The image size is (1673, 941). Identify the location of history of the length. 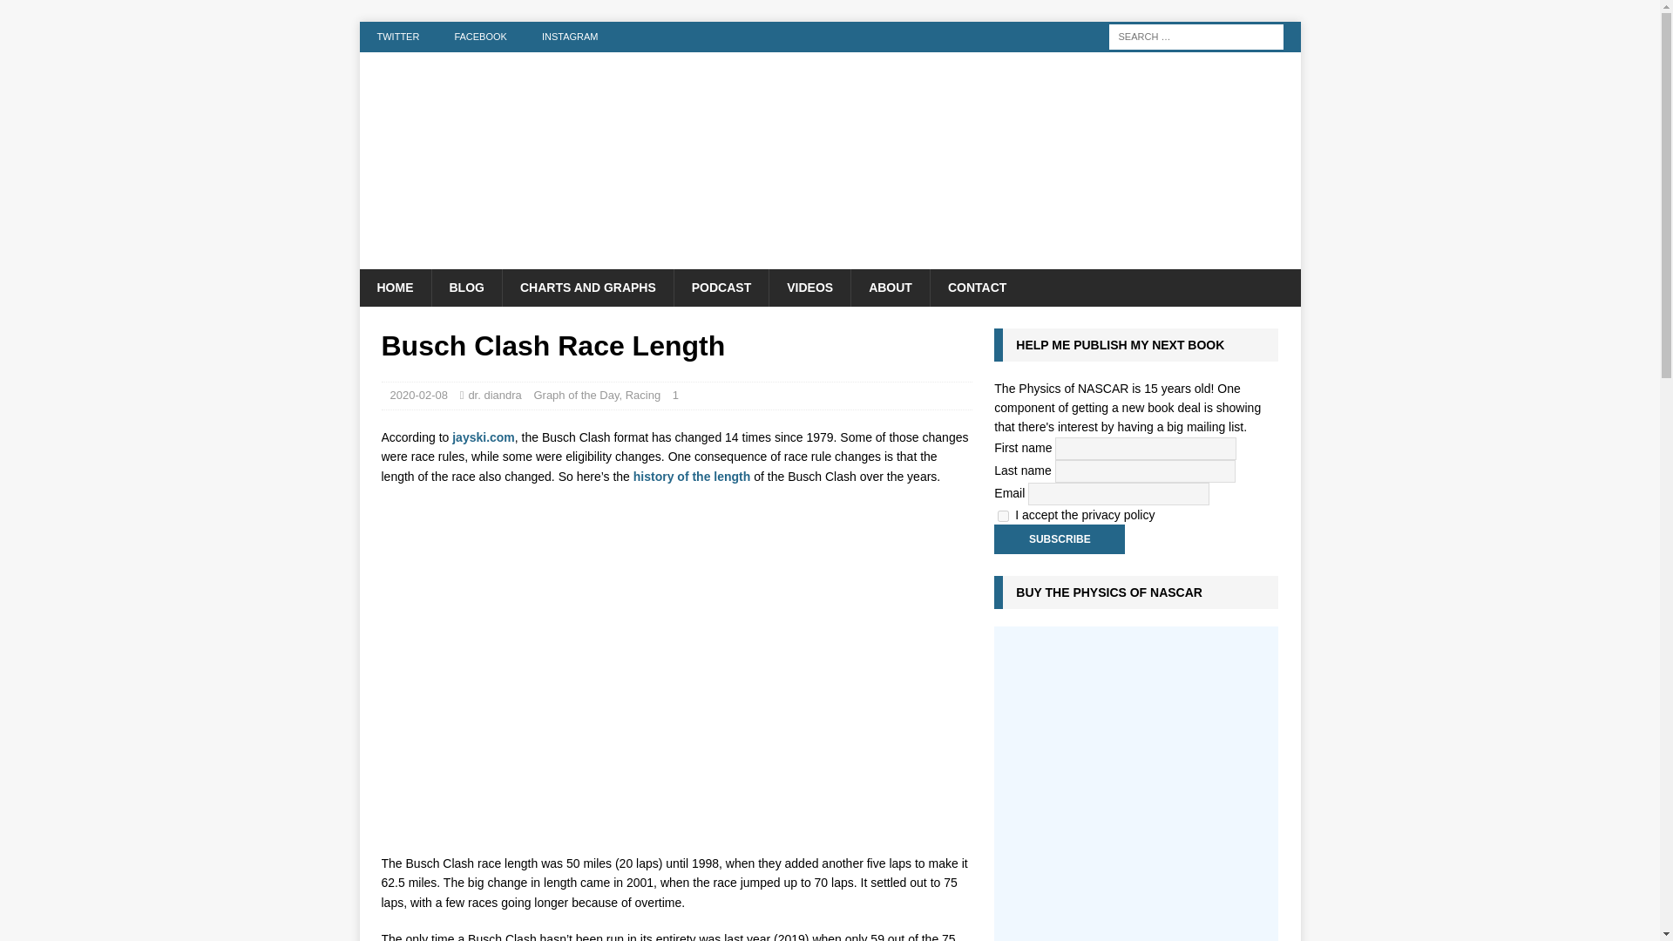
(692, 476).